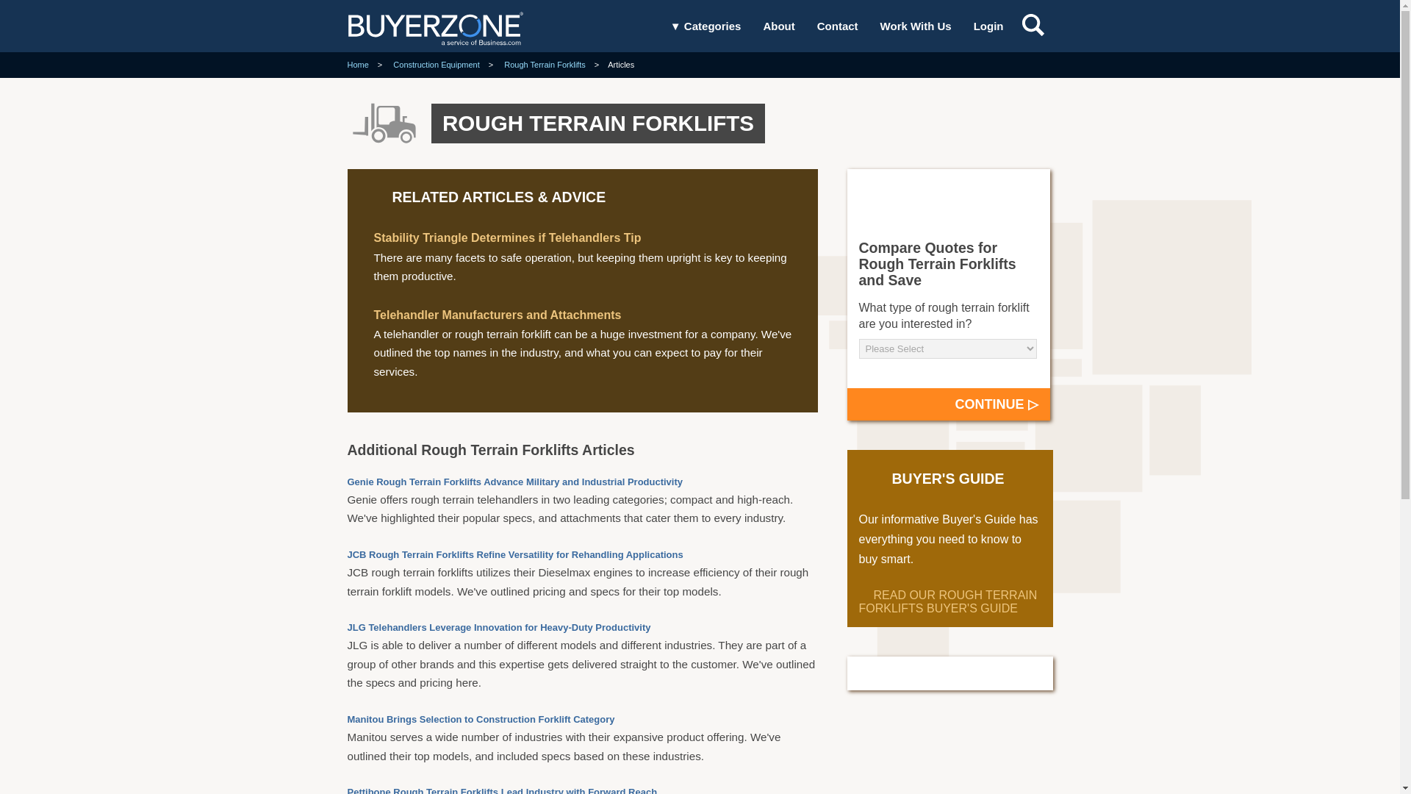 The image size is (1411, 794). Describe the element at coordinates (1005, 94) in the screenshot. I see `Search` at that location.